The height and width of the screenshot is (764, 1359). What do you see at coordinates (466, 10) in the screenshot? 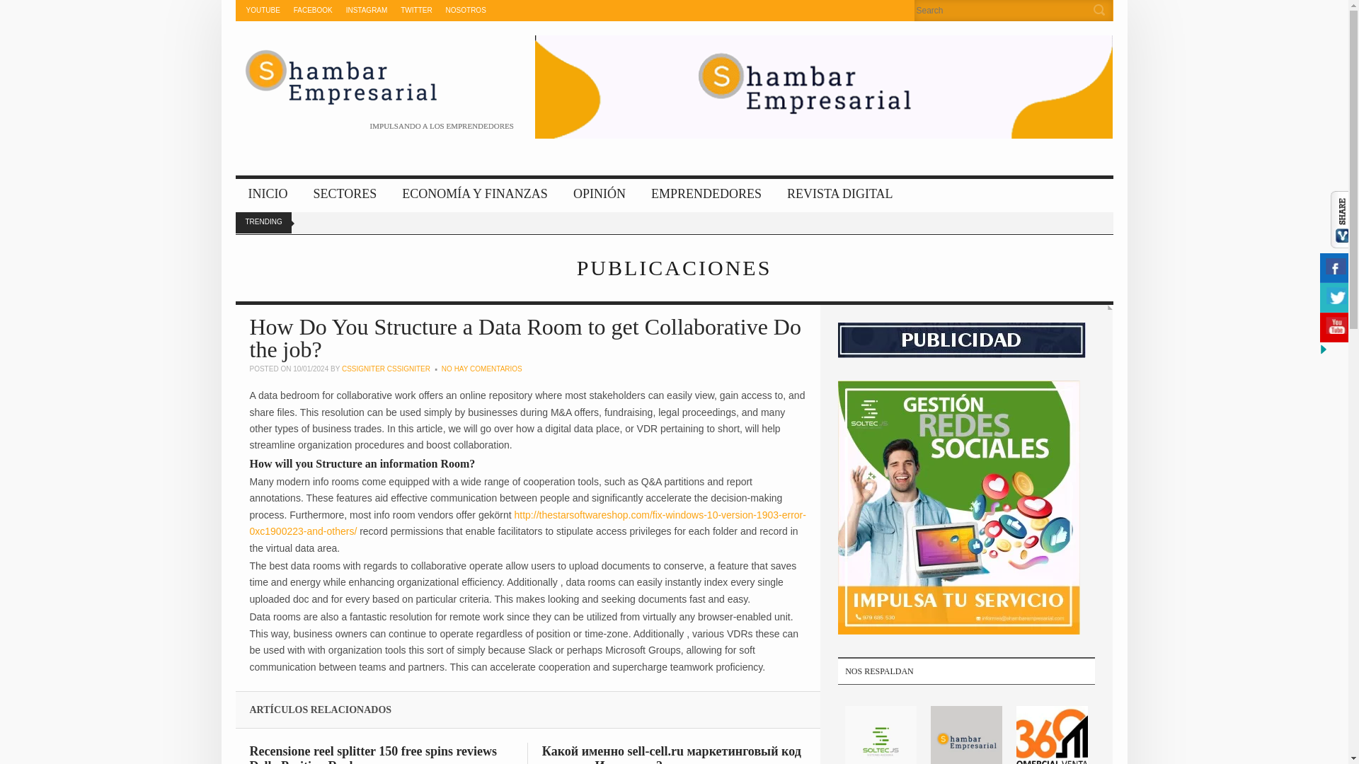
I see `Sobre nosotros` at bounding box center [466, 10].